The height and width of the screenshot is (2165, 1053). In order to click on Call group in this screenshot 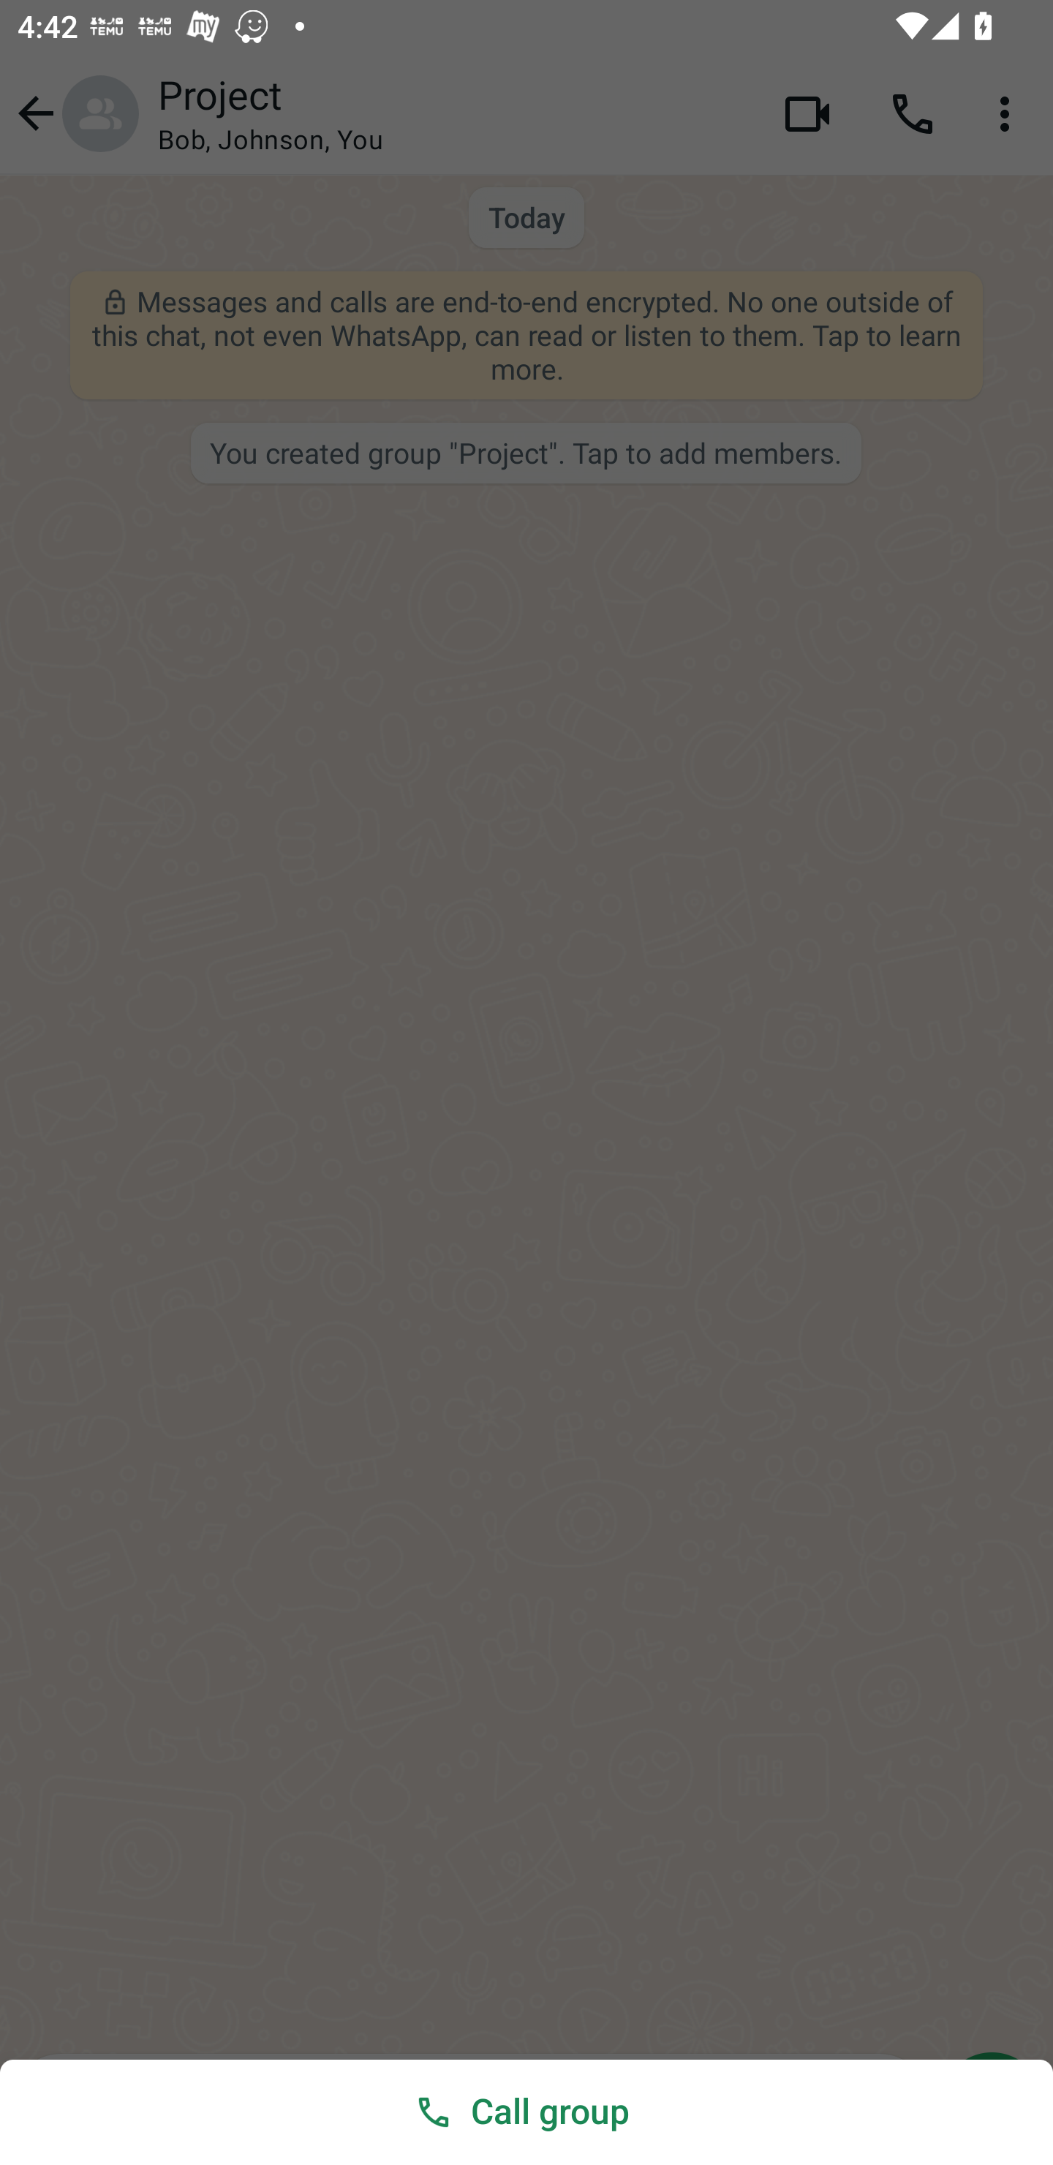, I will do `click(526, 2112)`.